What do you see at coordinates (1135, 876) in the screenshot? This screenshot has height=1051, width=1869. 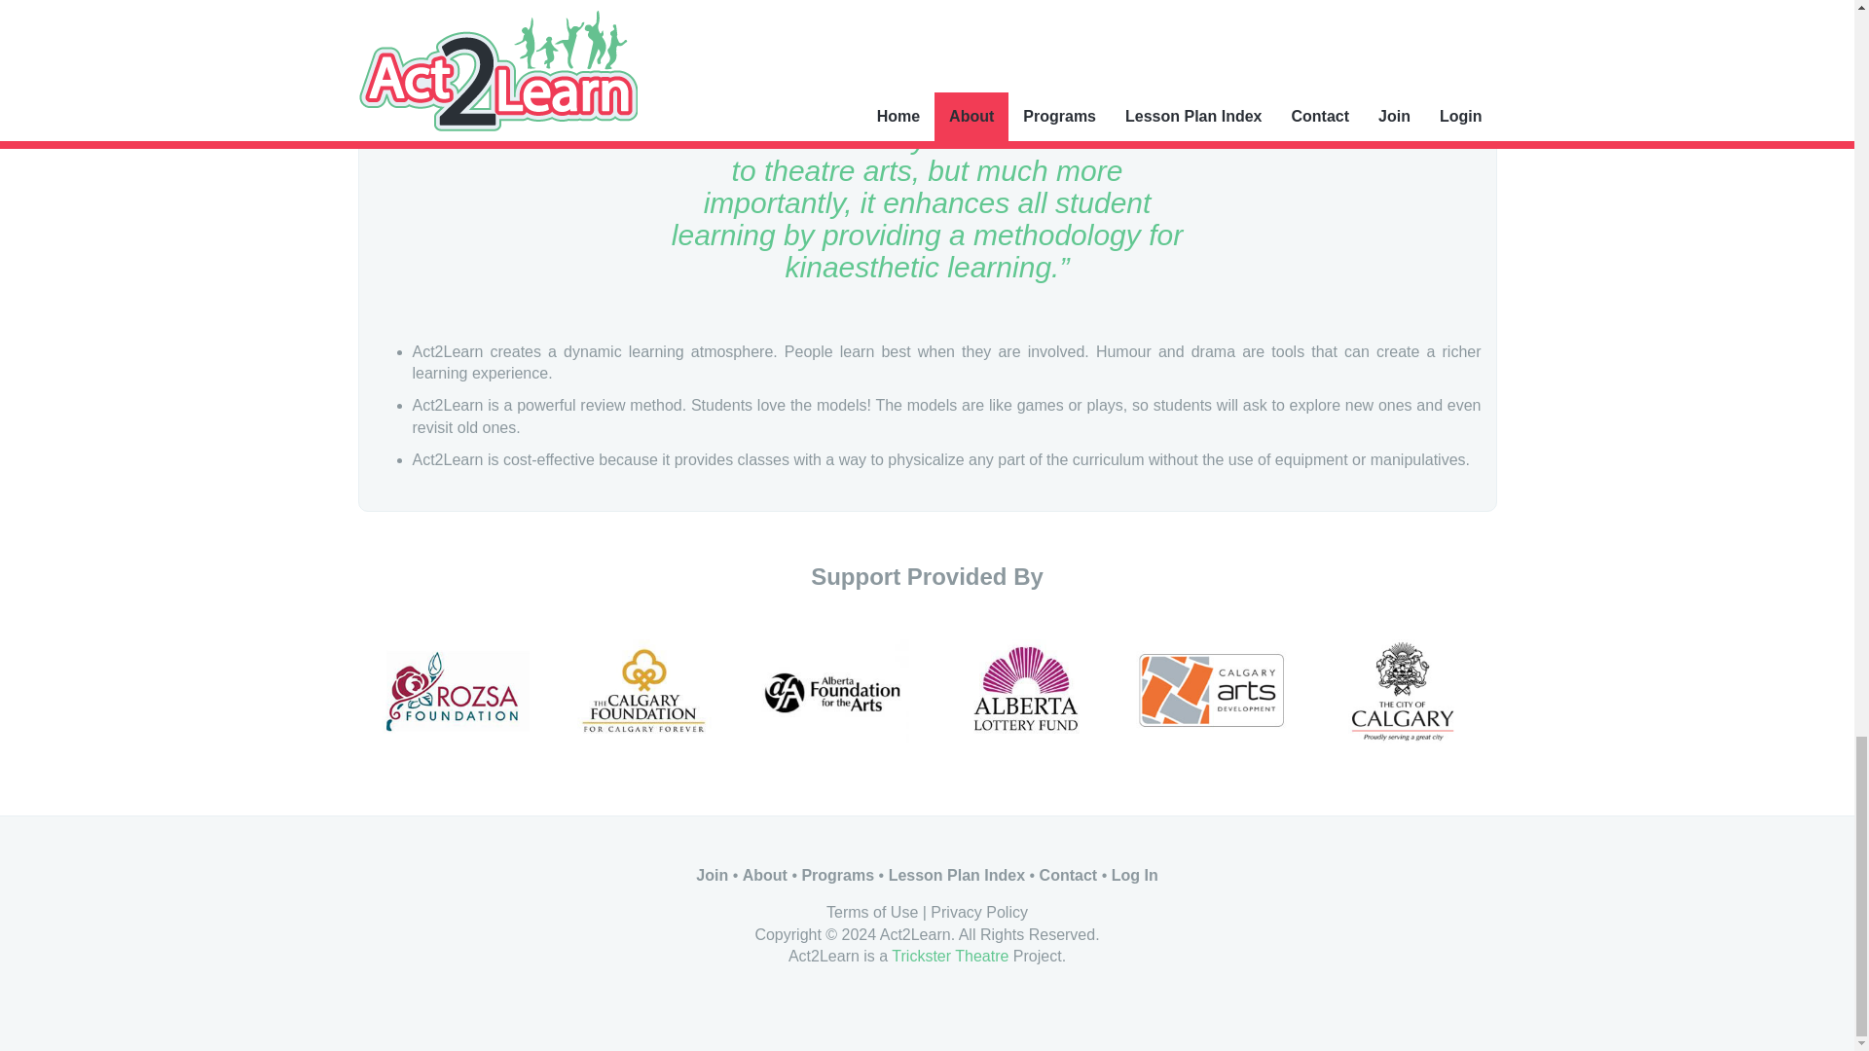 I see `Log In` at bounding box center [1135, 876].